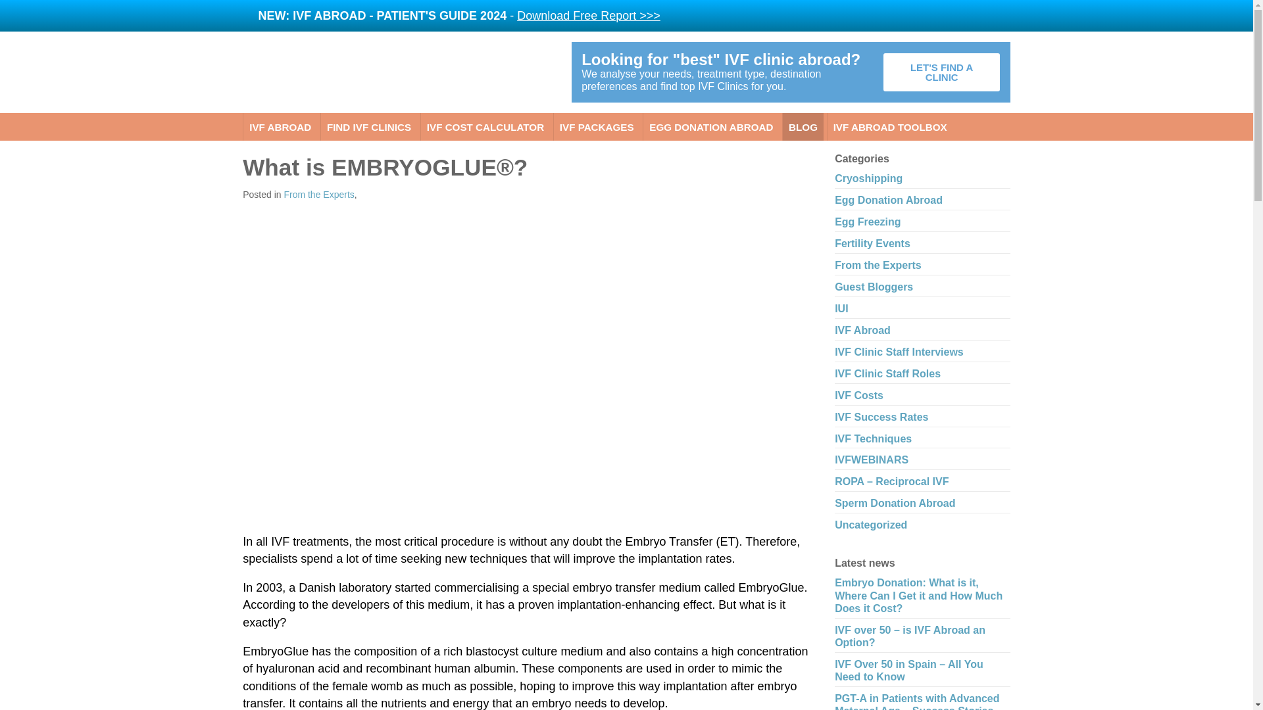 Image resolution: width=1263 pixels, height=710 pixels. What do you see at coordinates (368, 126) in the screenshot?
I see `FIND IVF CLINICS` at bounding box center [368, 126].